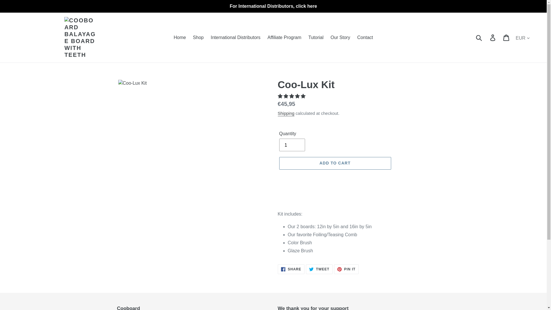 The height and width of the screenshot is (310, 551). Describe the element at coordinates (340, 37) in the screenshot. I see `Our Story` at that location.